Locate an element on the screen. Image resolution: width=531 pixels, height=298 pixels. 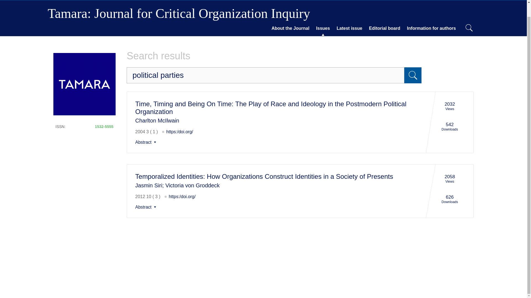
About the Journal is located at coordinates (431, 28).